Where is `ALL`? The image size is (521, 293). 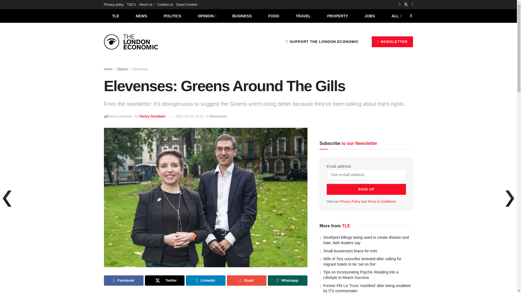 ALL is located at coordinates (396, 16).